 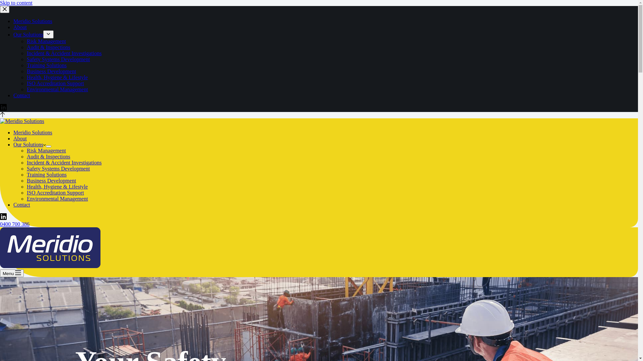 What do you see at coordinates (46, 150) in the screenshot?
I see `Risk Management` at bounding box center [46, 150].